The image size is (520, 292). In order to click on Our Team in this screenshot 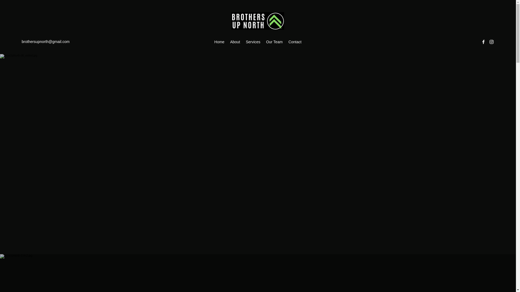, I will do `click(274, 42)`.